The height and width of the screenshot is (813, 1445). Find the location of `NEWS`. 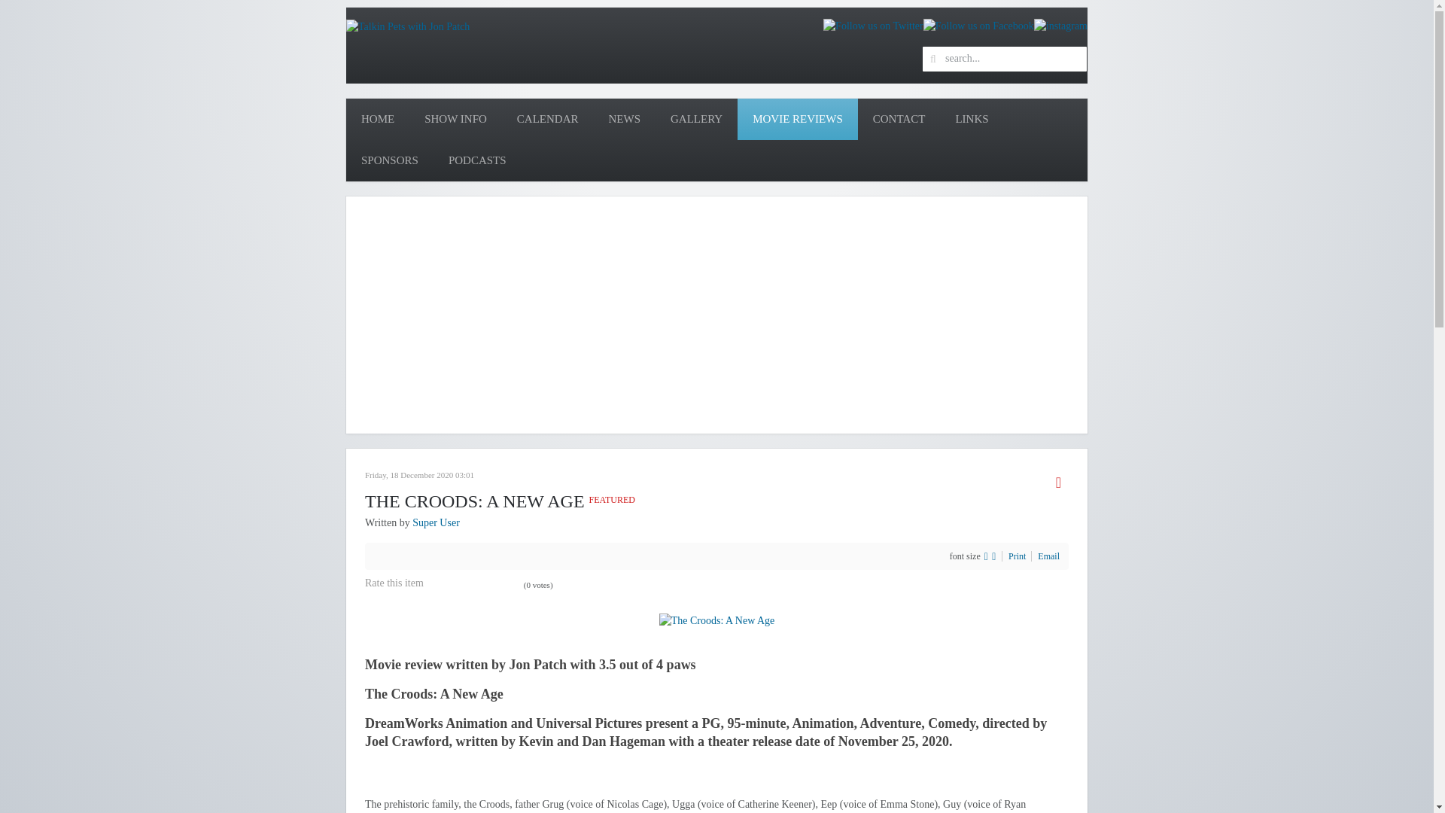

NEWS is located at coordinates (624, 119).